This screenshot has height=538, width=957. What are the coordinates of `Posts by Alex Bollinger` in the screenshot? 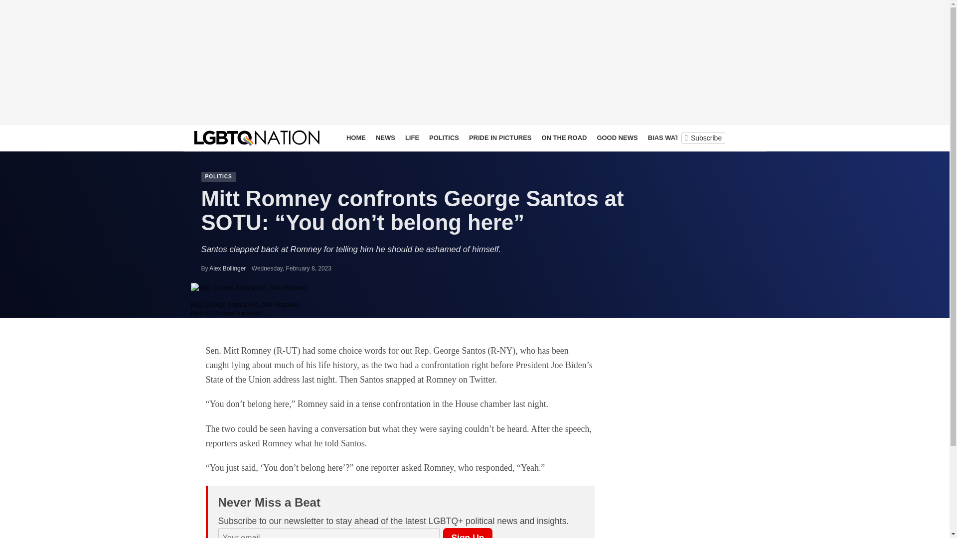 It's located at (227, 269).